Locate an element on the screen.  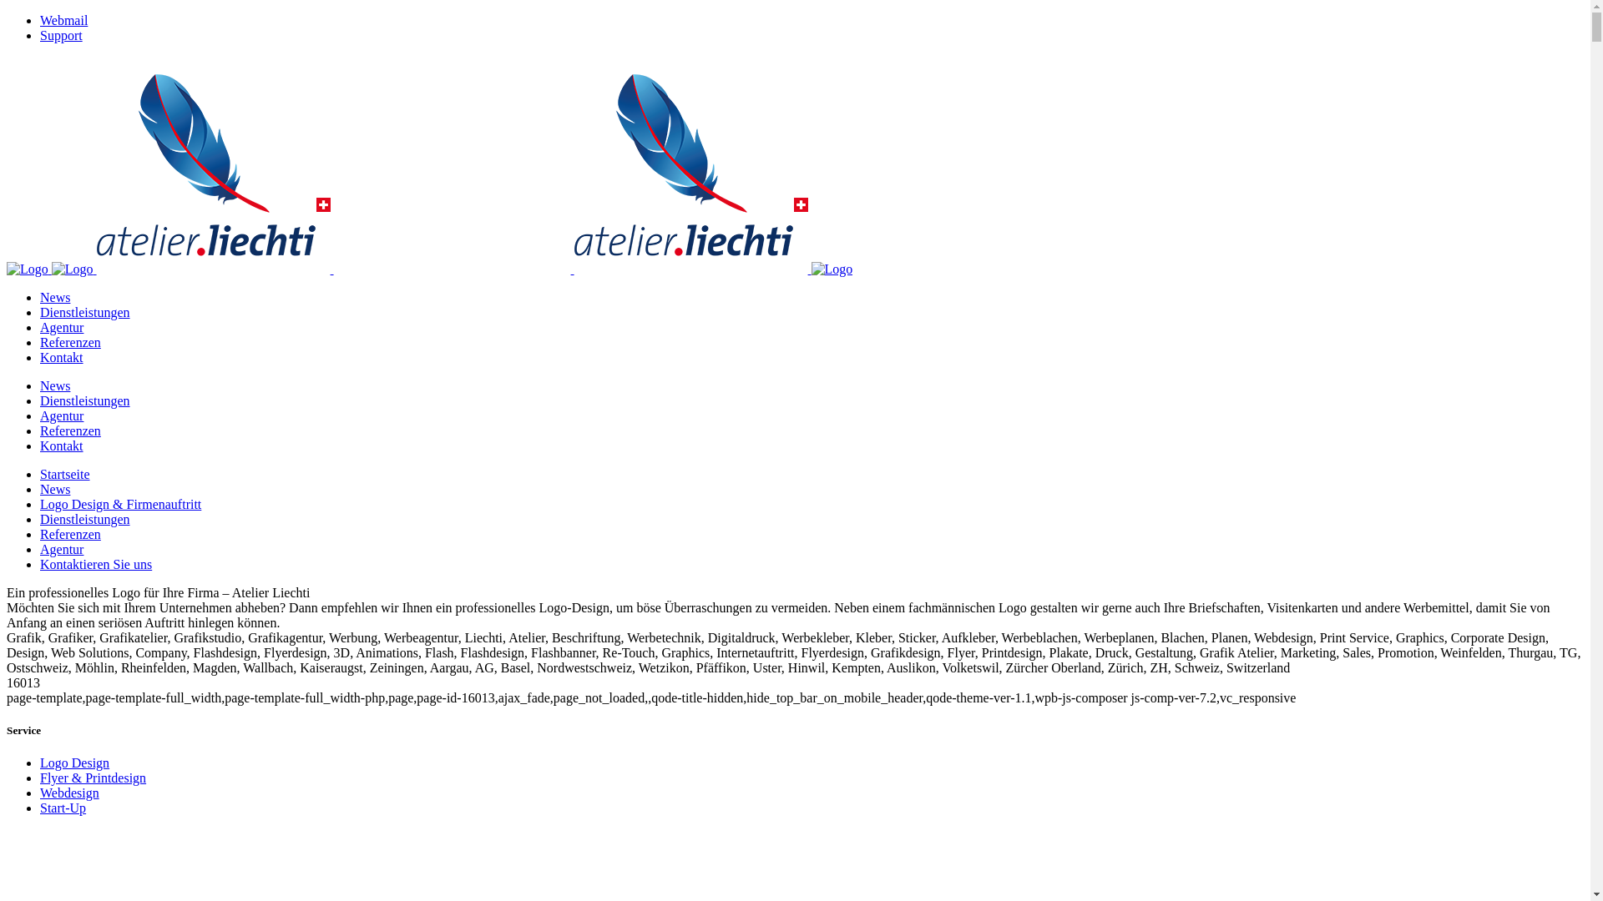
Flyer & Printdesign is located at coordinates (94, 778).